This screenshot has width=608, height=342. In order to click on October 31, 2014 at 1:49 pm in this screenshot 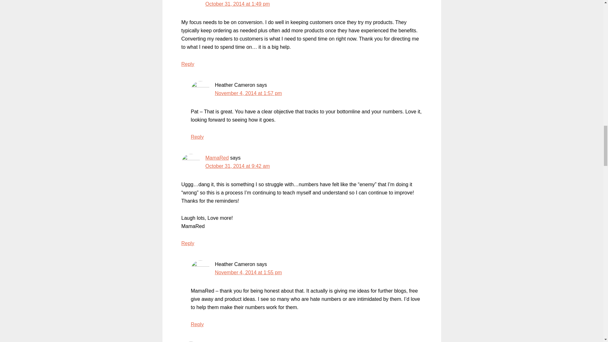, I will do `click(237, 4)`.